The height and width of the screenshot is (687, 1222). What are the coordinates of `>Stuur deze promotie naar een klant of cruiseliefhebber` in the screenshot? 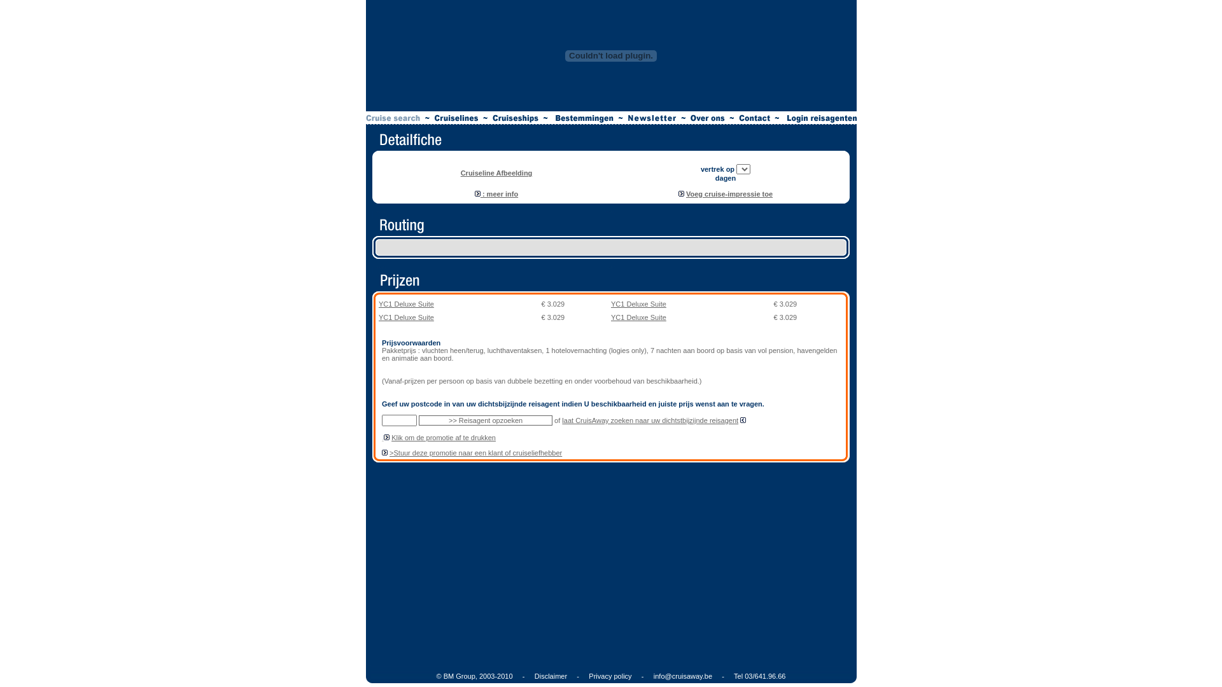 It's located at (476, 453).